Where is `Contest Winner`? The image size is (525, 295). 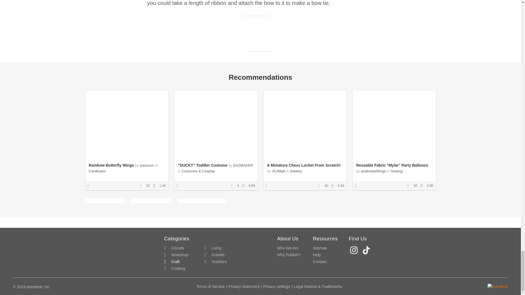 Contest Winner is located at coordinates (357, 186).